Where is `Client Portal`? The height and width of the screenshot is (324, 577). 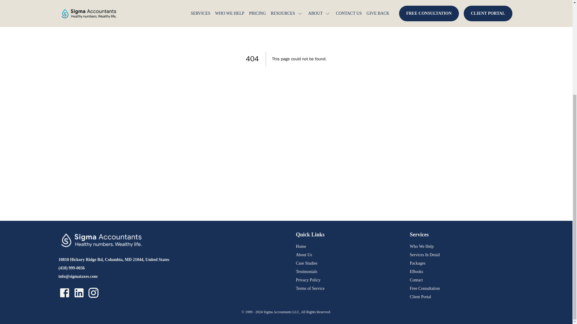
Client Portal is located at coordinates (462, 297).